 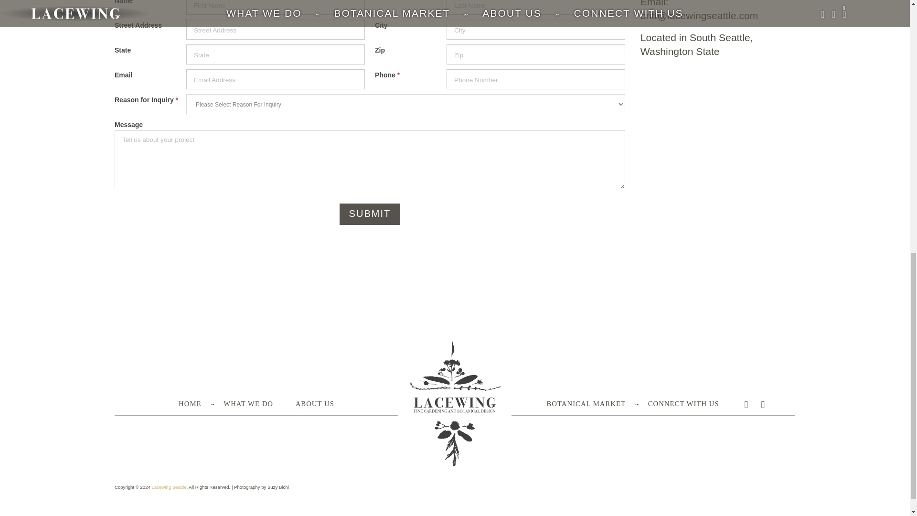 I want to click on CONNECT WITH US, so click(x=683, y=404).